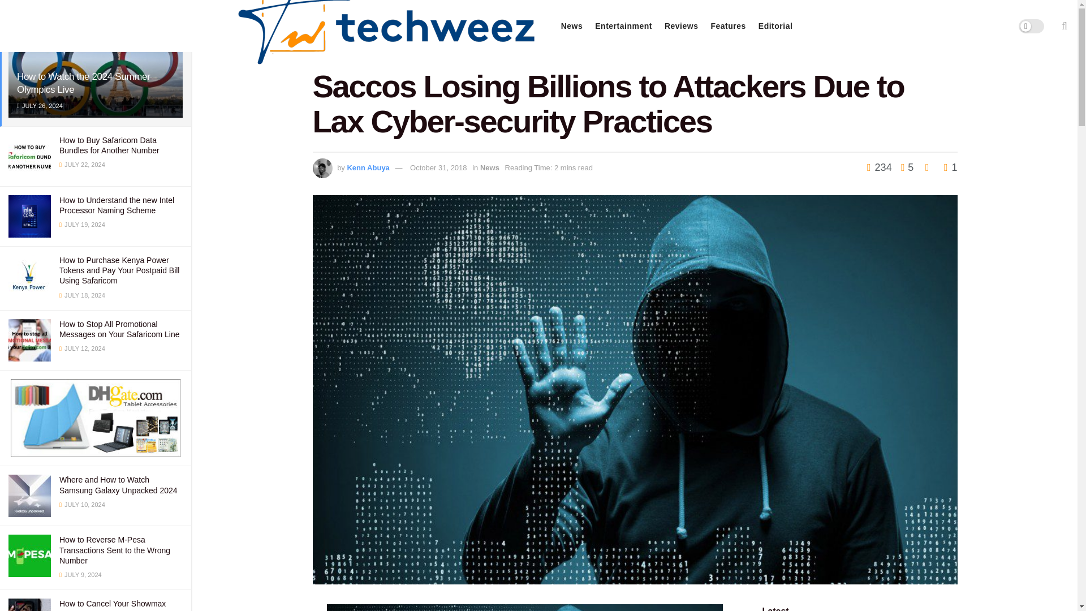  What do you see at coordinates (95, 418) in the screenshot?
I see `DHgate Tablet Cases deals` at bounding box center [95, 418].